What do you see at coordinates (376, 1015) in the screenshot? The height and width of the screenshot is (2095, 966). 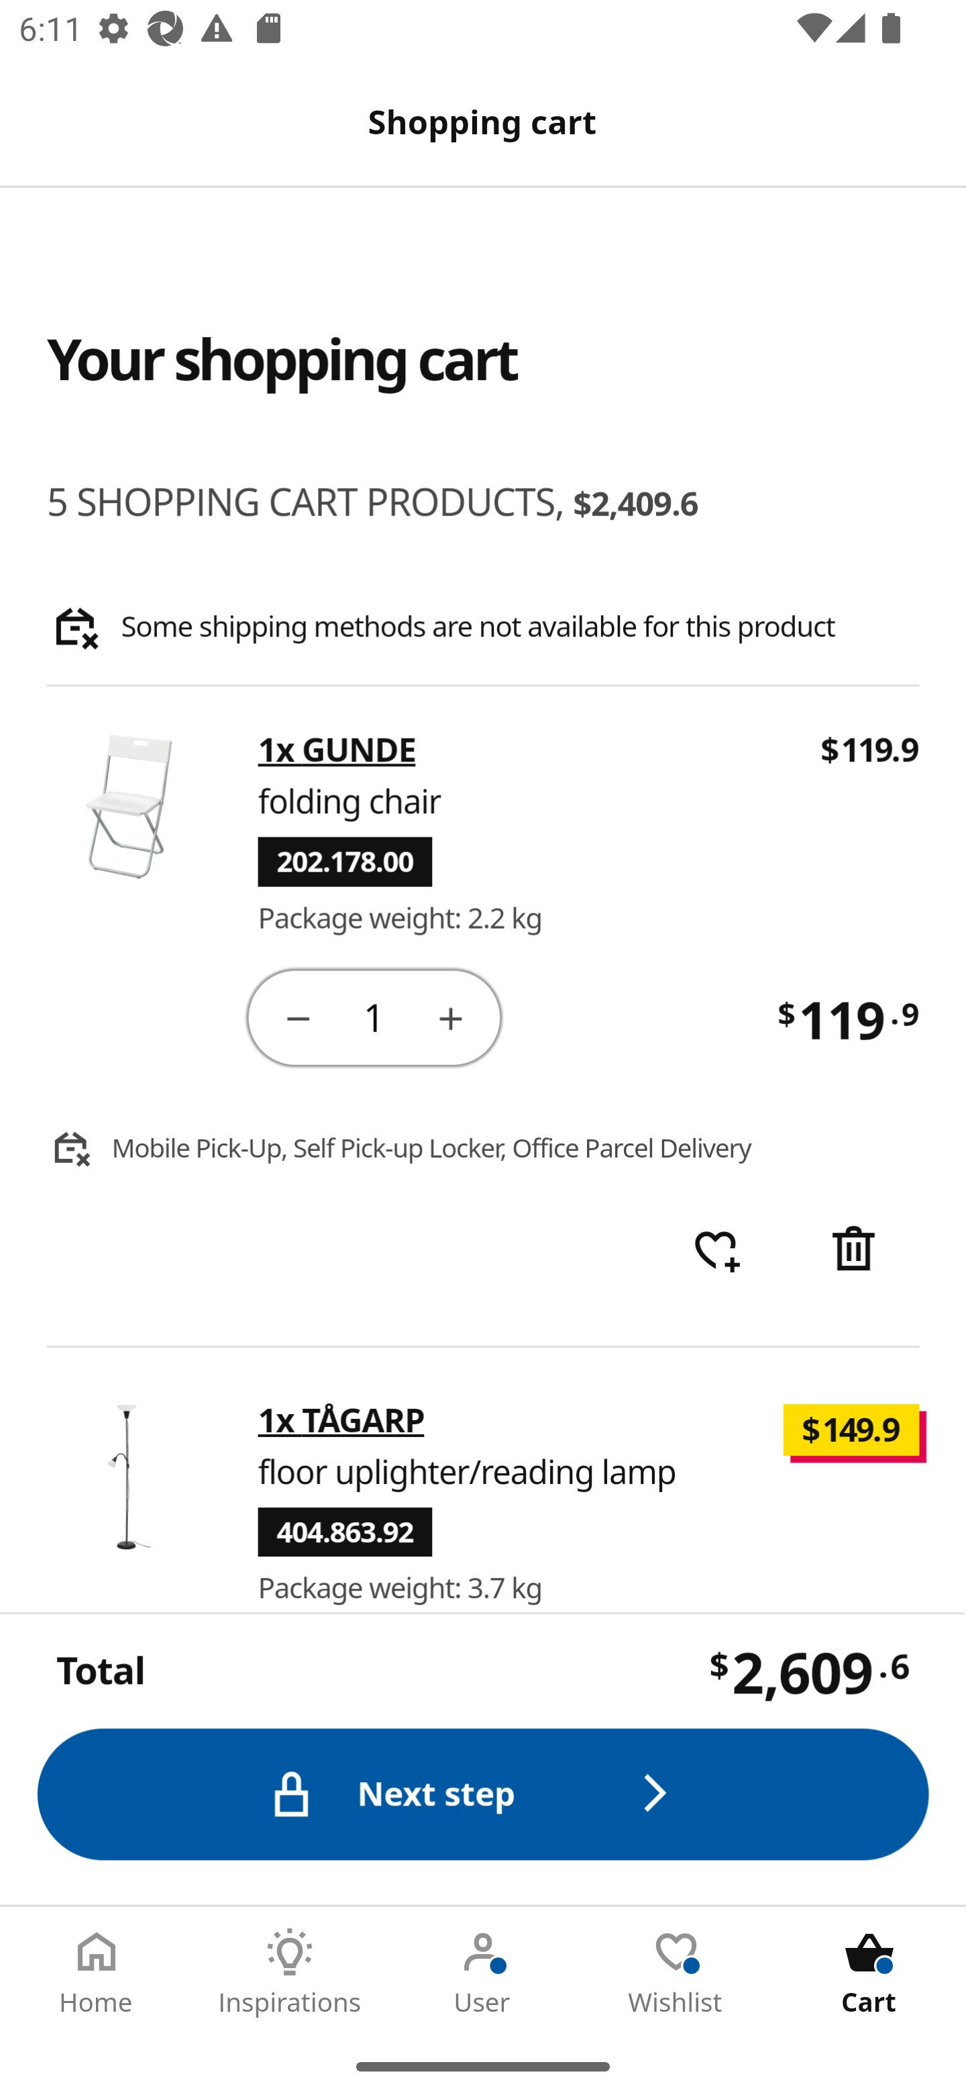 I see `1` at bounding box center [376, 1015].